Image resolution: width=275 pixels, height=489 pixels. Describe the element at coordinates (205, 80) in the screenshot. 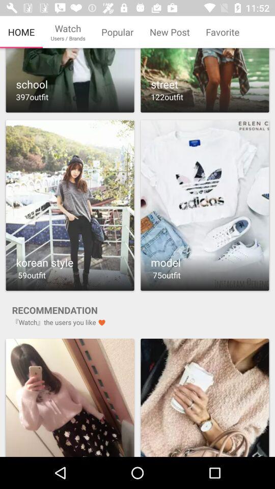

I see `view album` at that location.